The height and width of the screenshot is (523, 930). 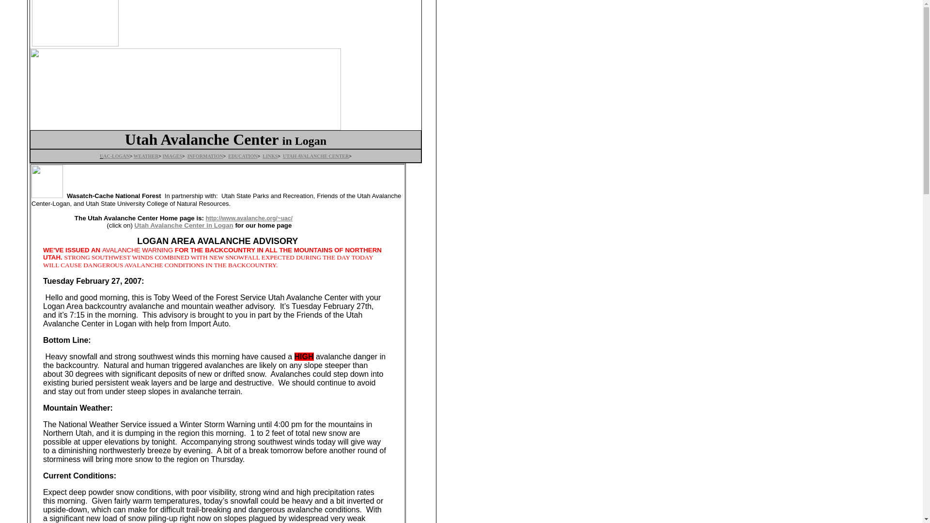 What do you see at coordinates (316, 156) in the screenshot?
I see `UTAH AVALANCHE CENTER` at bounding box center [316, 156].